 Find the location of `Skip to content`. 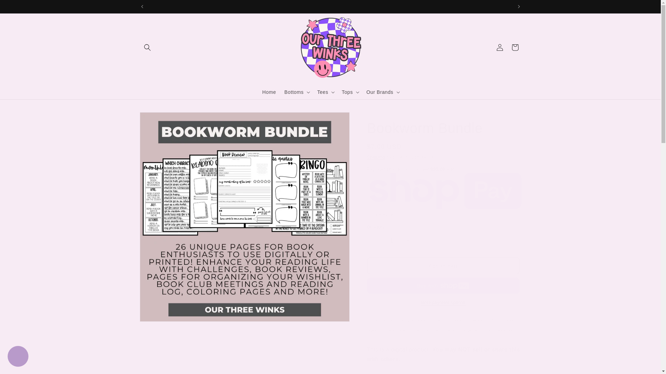

Skip to content is located at coordinates (21, 8).